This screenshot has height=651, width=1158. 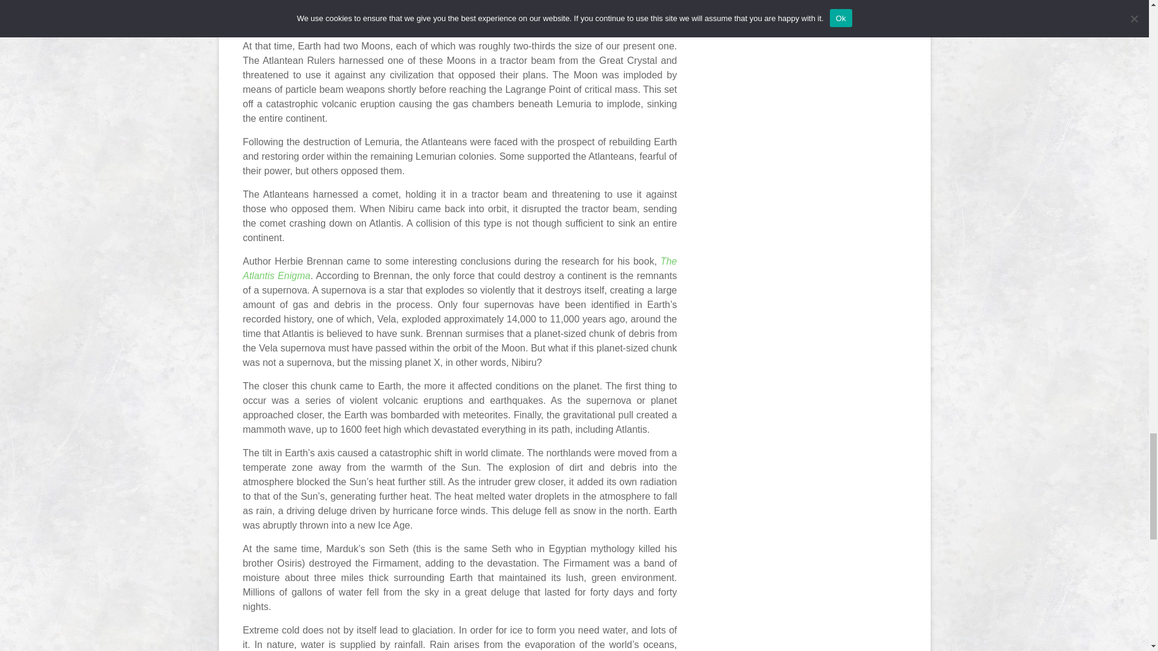 What do you see at coordinates (459, 268) in the screenshot?
I see `Amazon: The Atlantis Enigma` at bounding box center [459, 268].